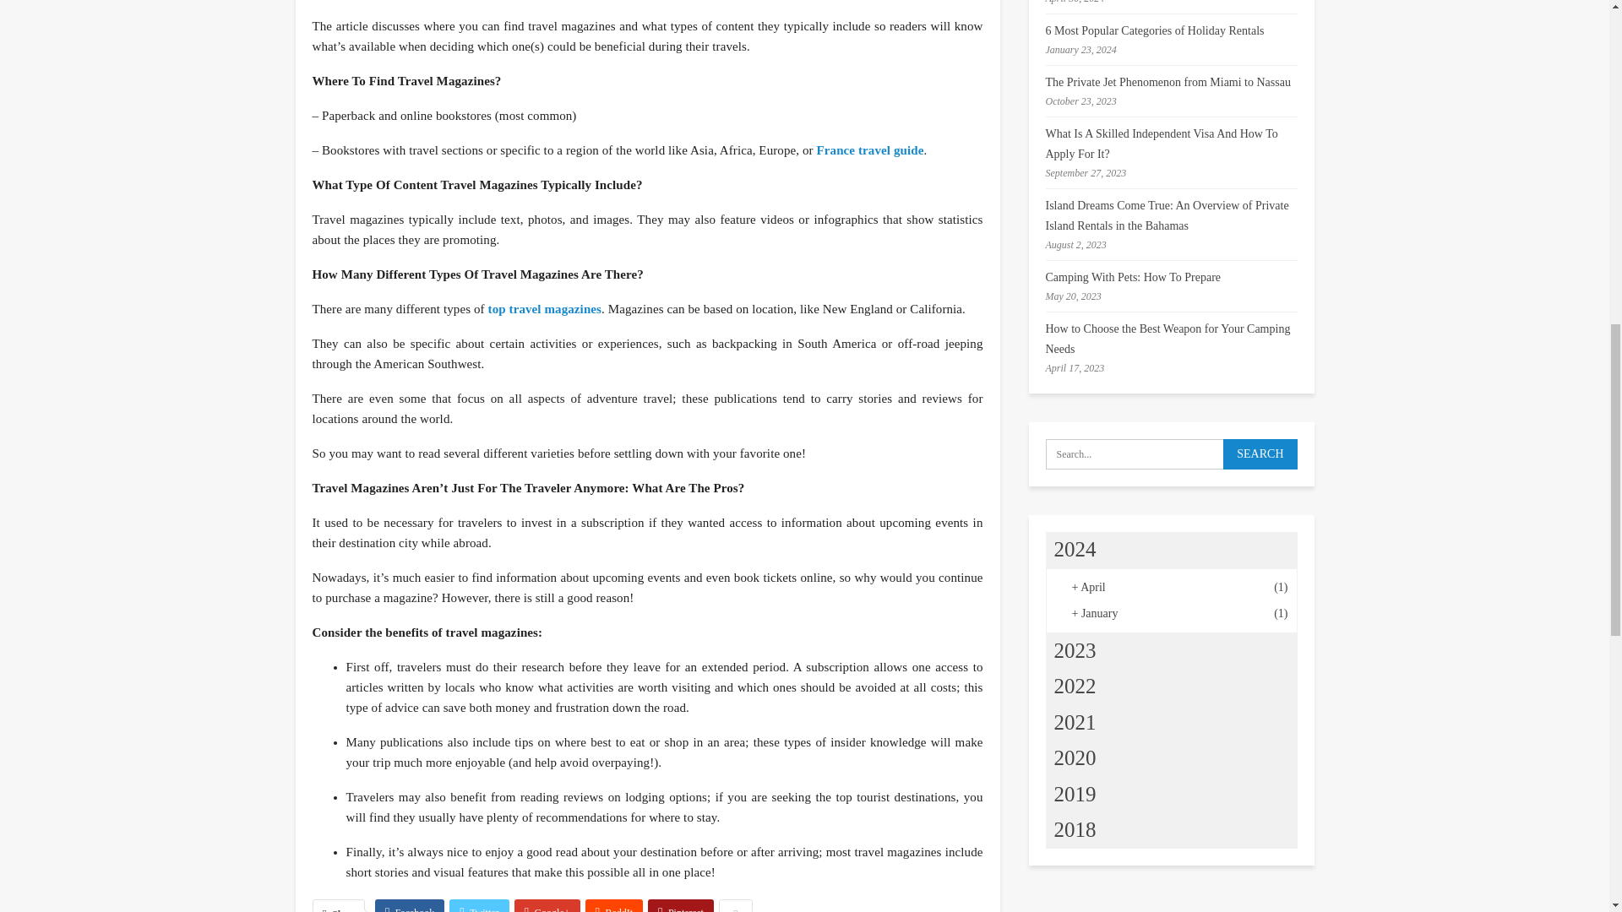 The width and height of the screenshot is (1622, 912). What do you see at coordinates (1259, 454) in the screenshot?
I see `Search` at bounding box center [1259, 454].